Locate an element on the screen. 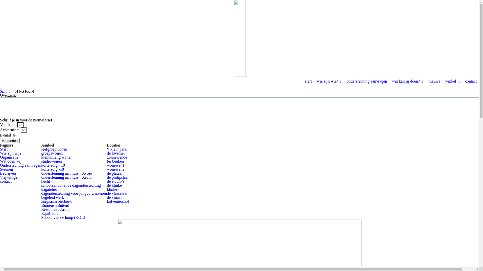 The width and height of the screenshot is (483, 271). de lovenier is located at coordinates (116, 153).